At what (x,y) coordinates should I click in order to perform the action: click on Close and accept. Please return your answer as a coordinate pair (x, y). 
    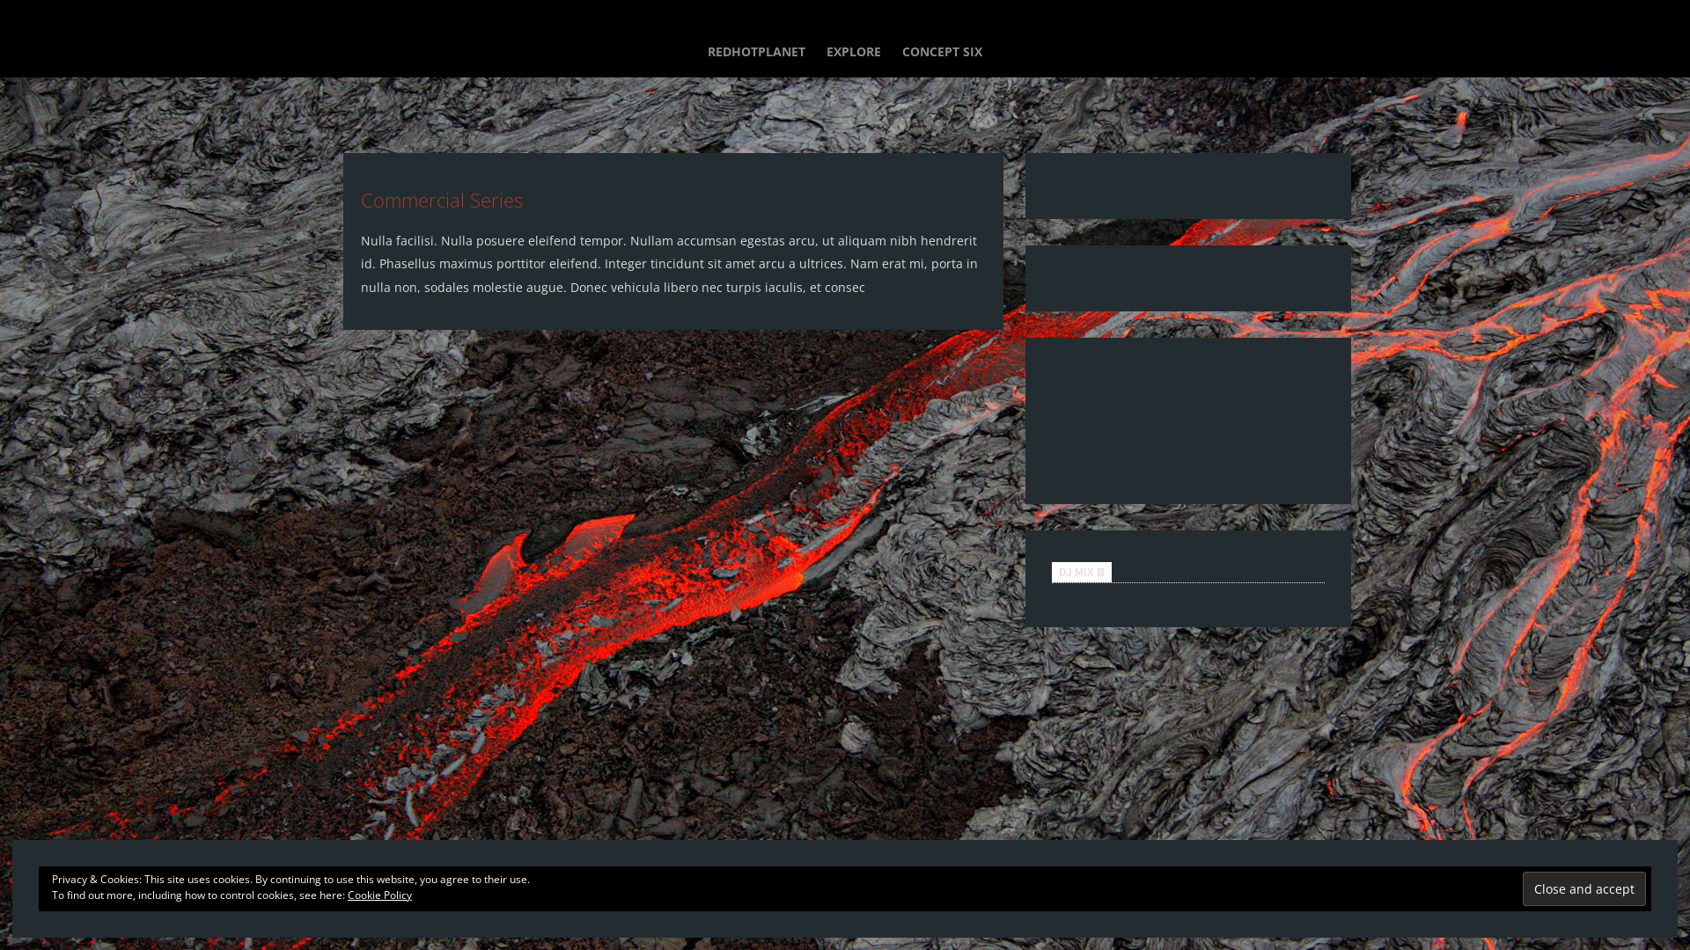
    Looking at the image, I should click on (1584, 888).